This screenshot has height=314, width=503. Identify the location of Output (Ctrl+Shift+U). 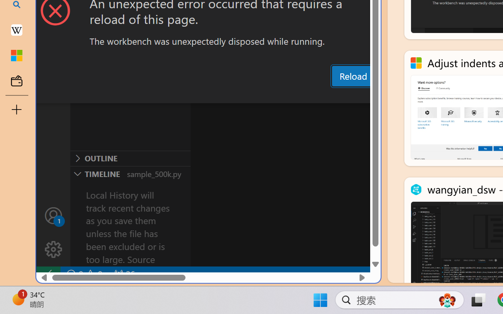
(274, 95).